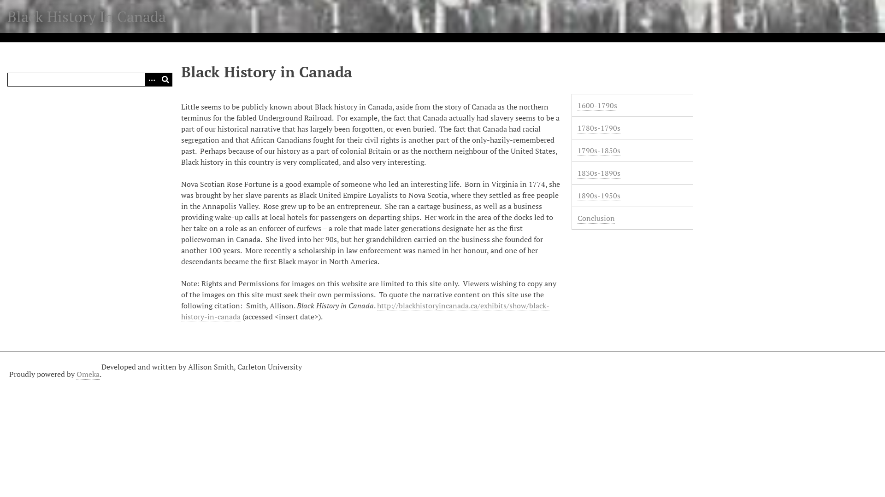 Image resolution: width=885 pixels, height=497 pixels. I want to click on 1890s-1950s, so click(599, 196).